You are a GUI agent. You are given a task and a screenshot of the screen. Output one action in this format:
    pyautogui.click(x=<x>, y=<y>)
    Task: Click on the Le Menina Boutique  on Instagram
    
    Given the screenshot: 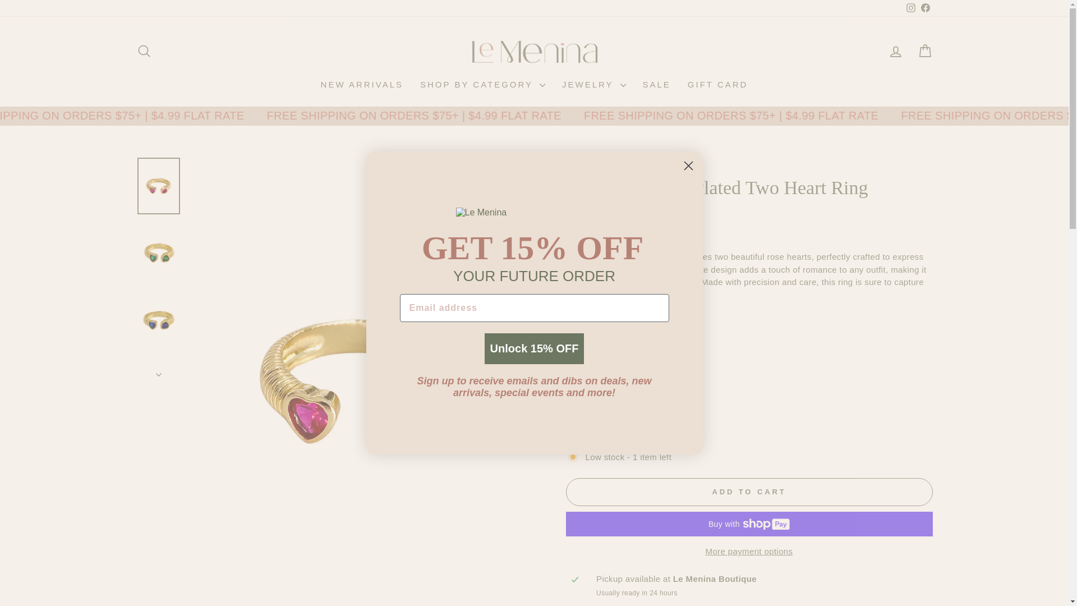 What is the action you would take?
    pyautogui.click(x=911, y=8)
    